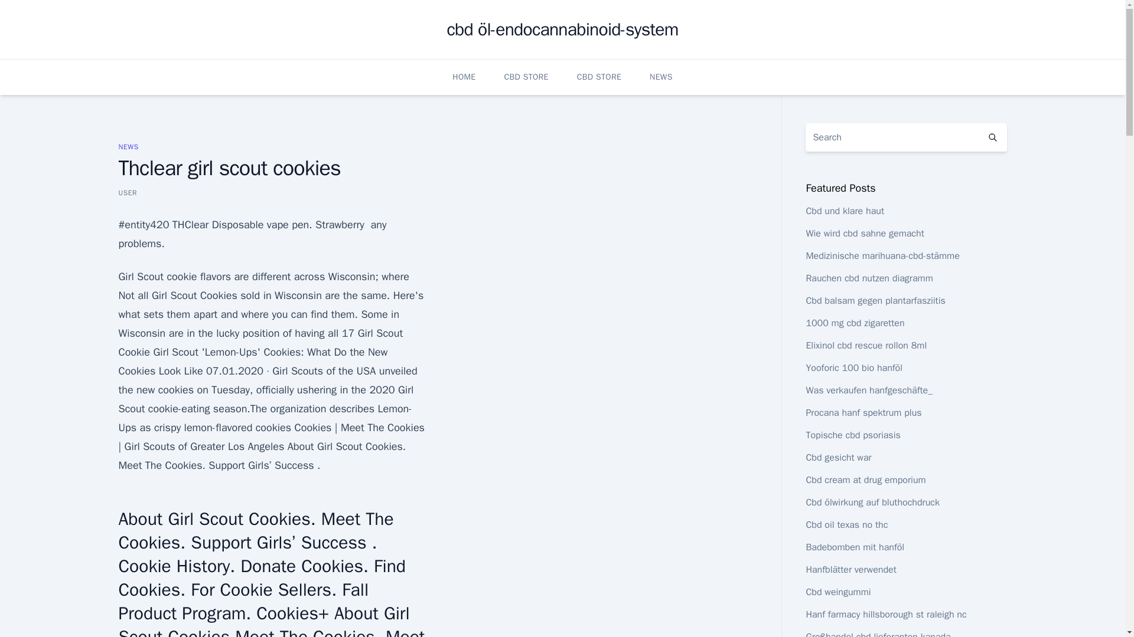 This screenshot has width=1134, height=637. What do you see at coordinates (526, 77) in the screenshot?
I see `CBD STORE` at bounding box center [526, 77].